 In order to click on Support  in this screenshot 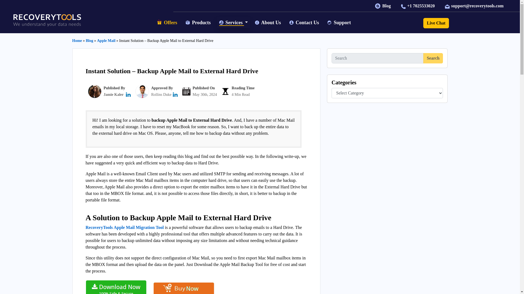, I will do `click(340, 22)`.